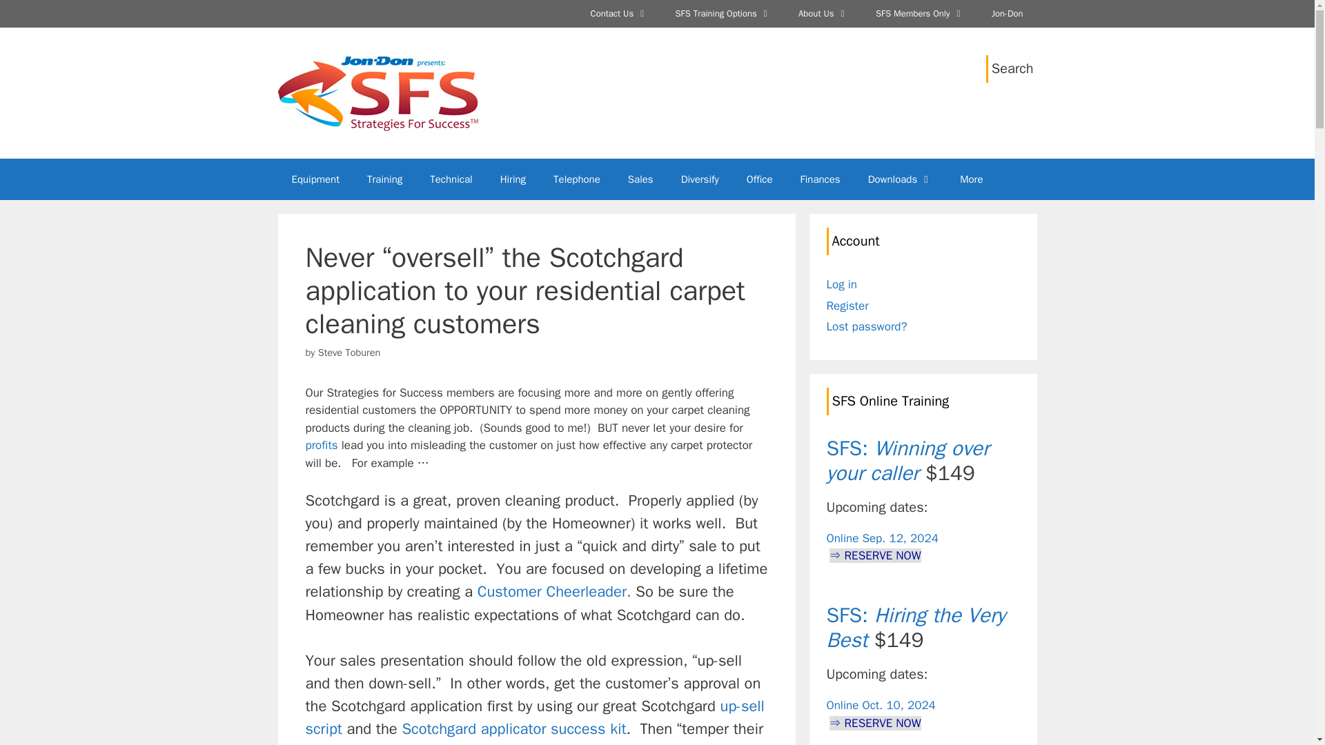  What do you see at coordinates (451, 179) in the screenshot?
I see `Technical` at bounding box center [451, 179].